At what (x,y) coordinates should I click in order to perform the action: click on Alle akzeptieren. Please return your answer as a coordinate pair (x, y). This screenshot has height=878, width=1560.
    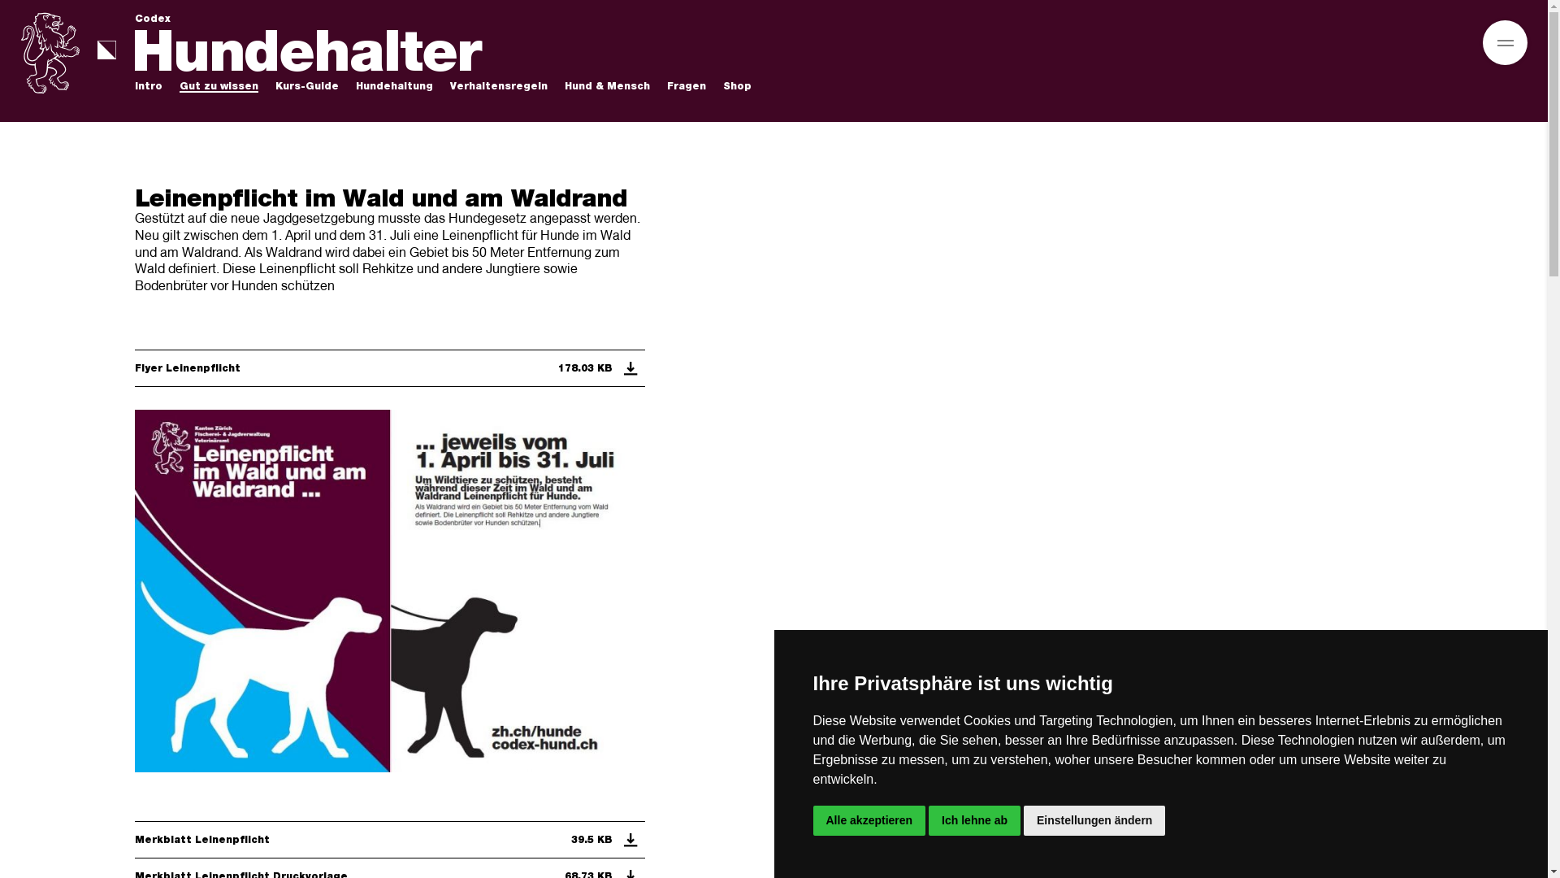
    Looking at the image, I should click on (869, 821).